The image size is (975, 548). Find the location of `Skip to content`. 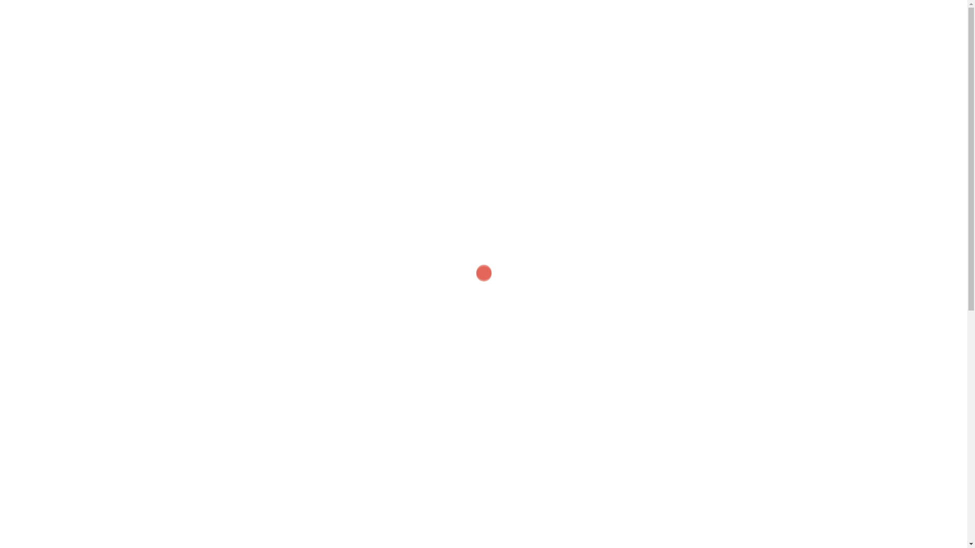

Skip to content is located at coordinates (0, 0).